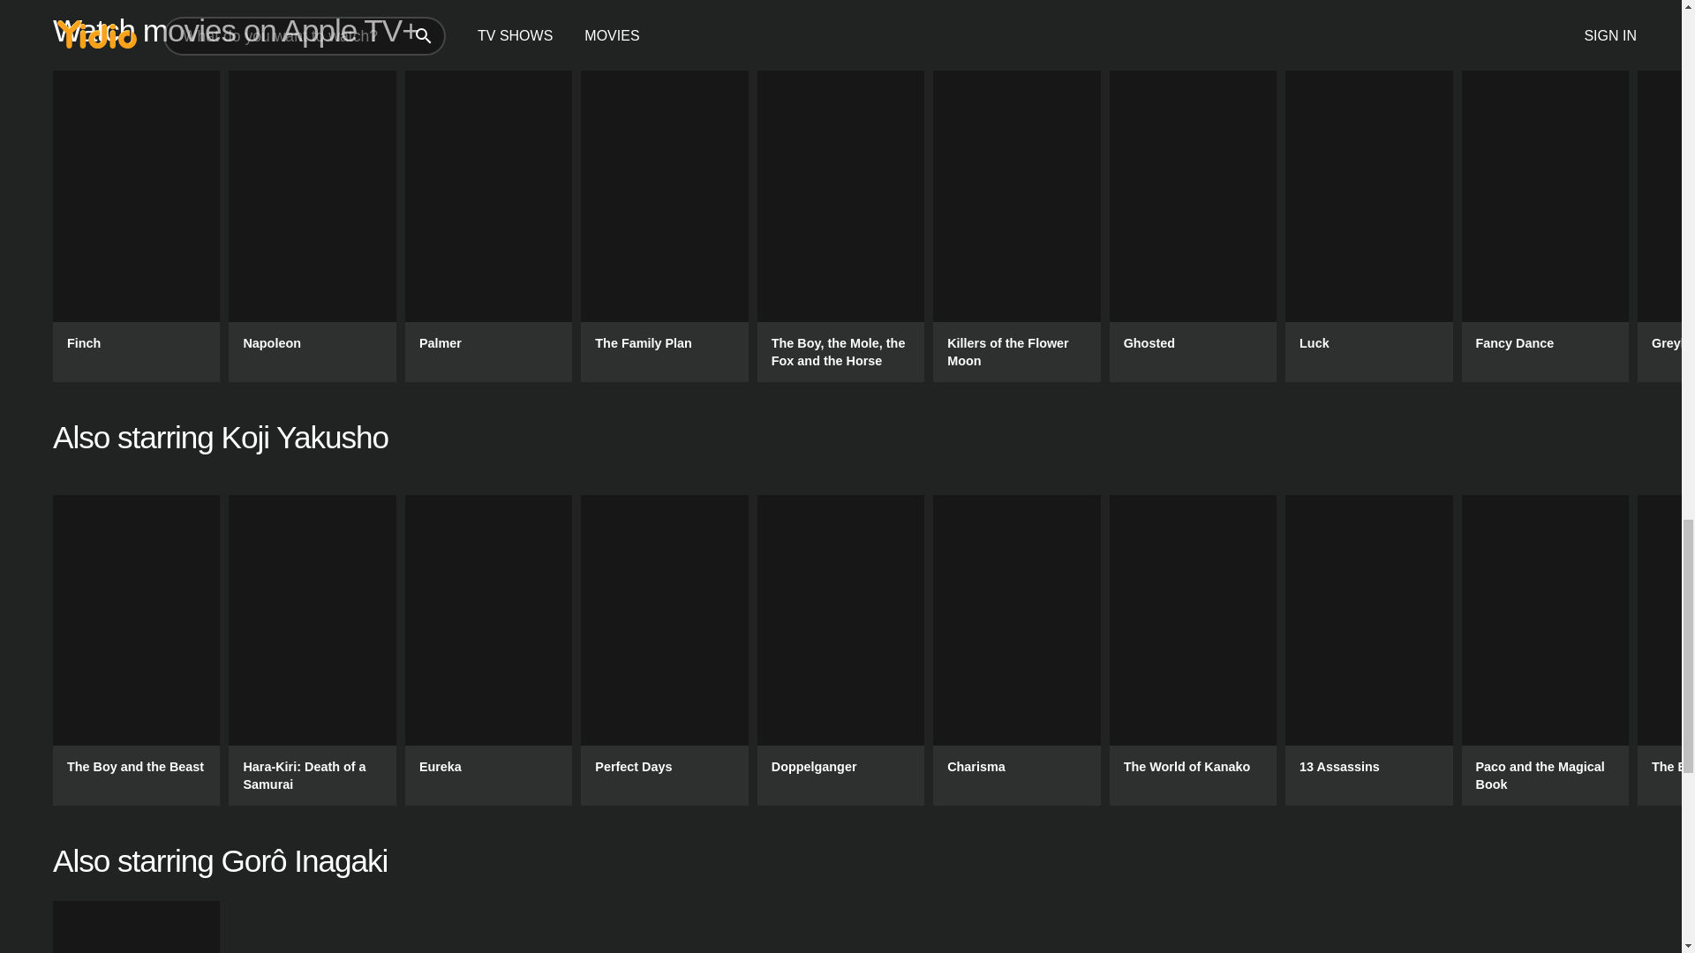  What do you see at coordinates (1193, 226) in the screenshot?
I see `Ghosted` at bounding box center [1193, 226].